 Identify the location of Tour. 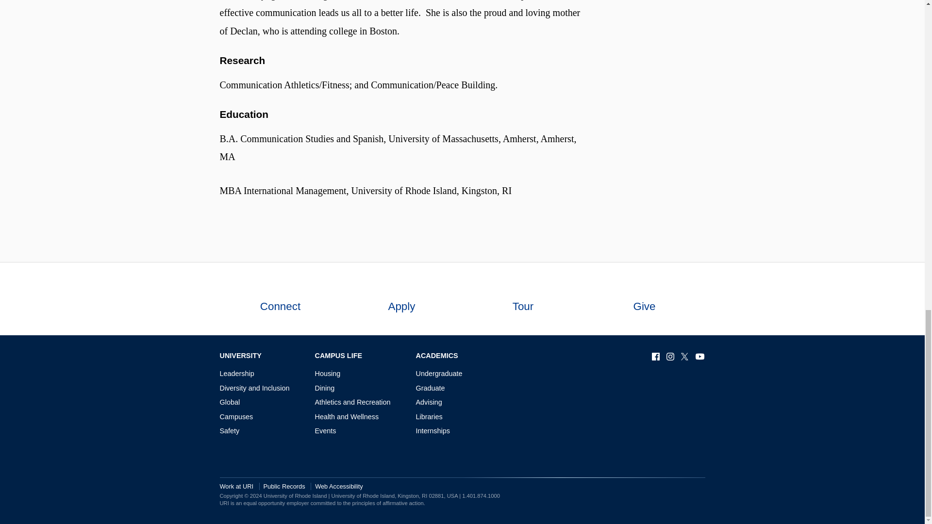
(522, 299).